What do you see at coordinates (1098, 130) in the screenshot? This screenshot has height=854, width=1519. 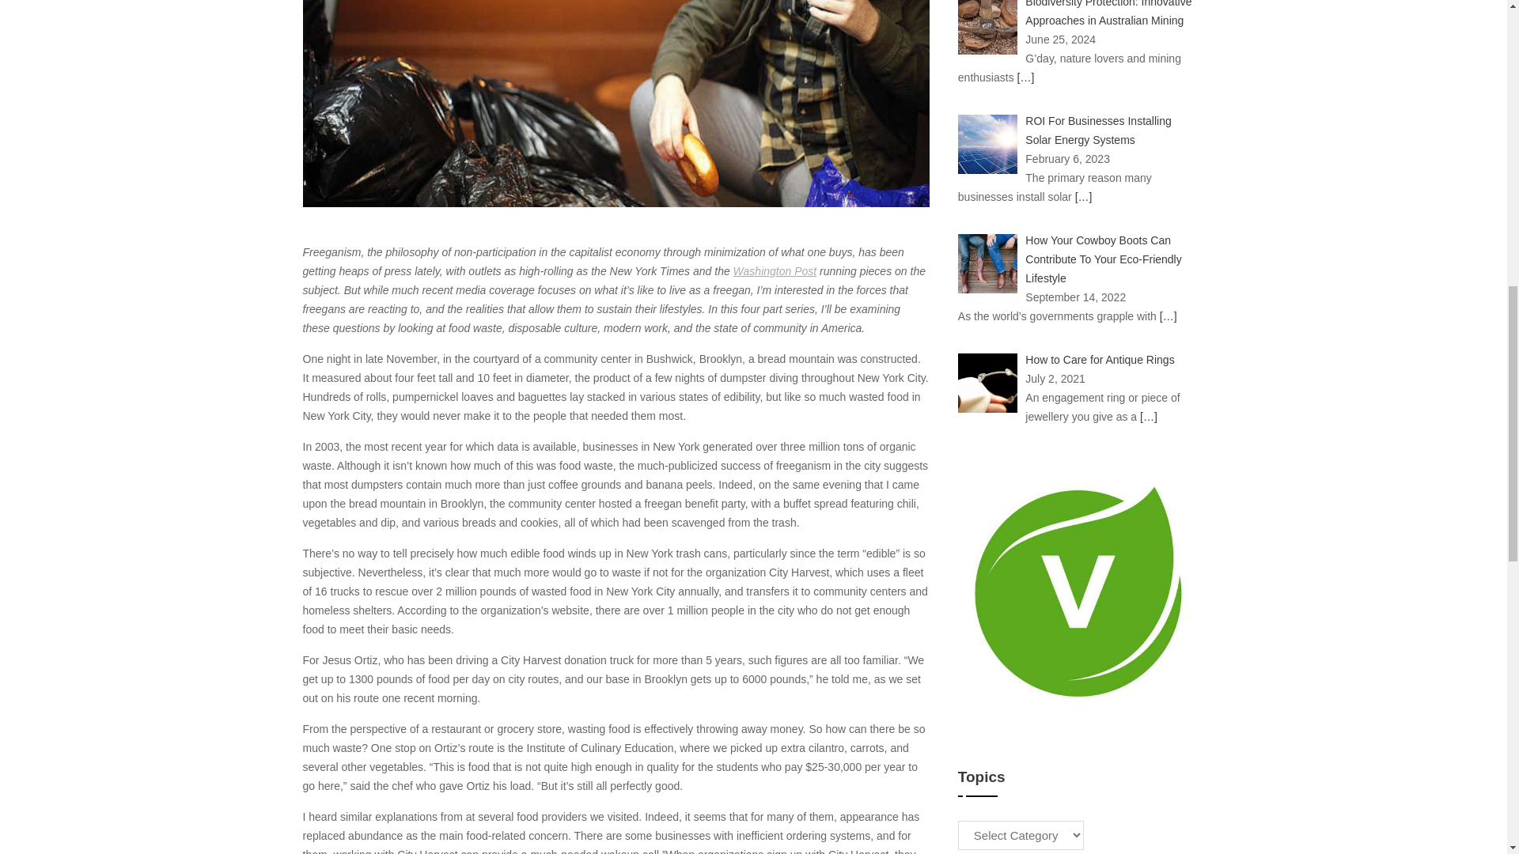 I see `ROI For Businesses Installing Solar Energy Systems` at bounding box center [1098, 130].